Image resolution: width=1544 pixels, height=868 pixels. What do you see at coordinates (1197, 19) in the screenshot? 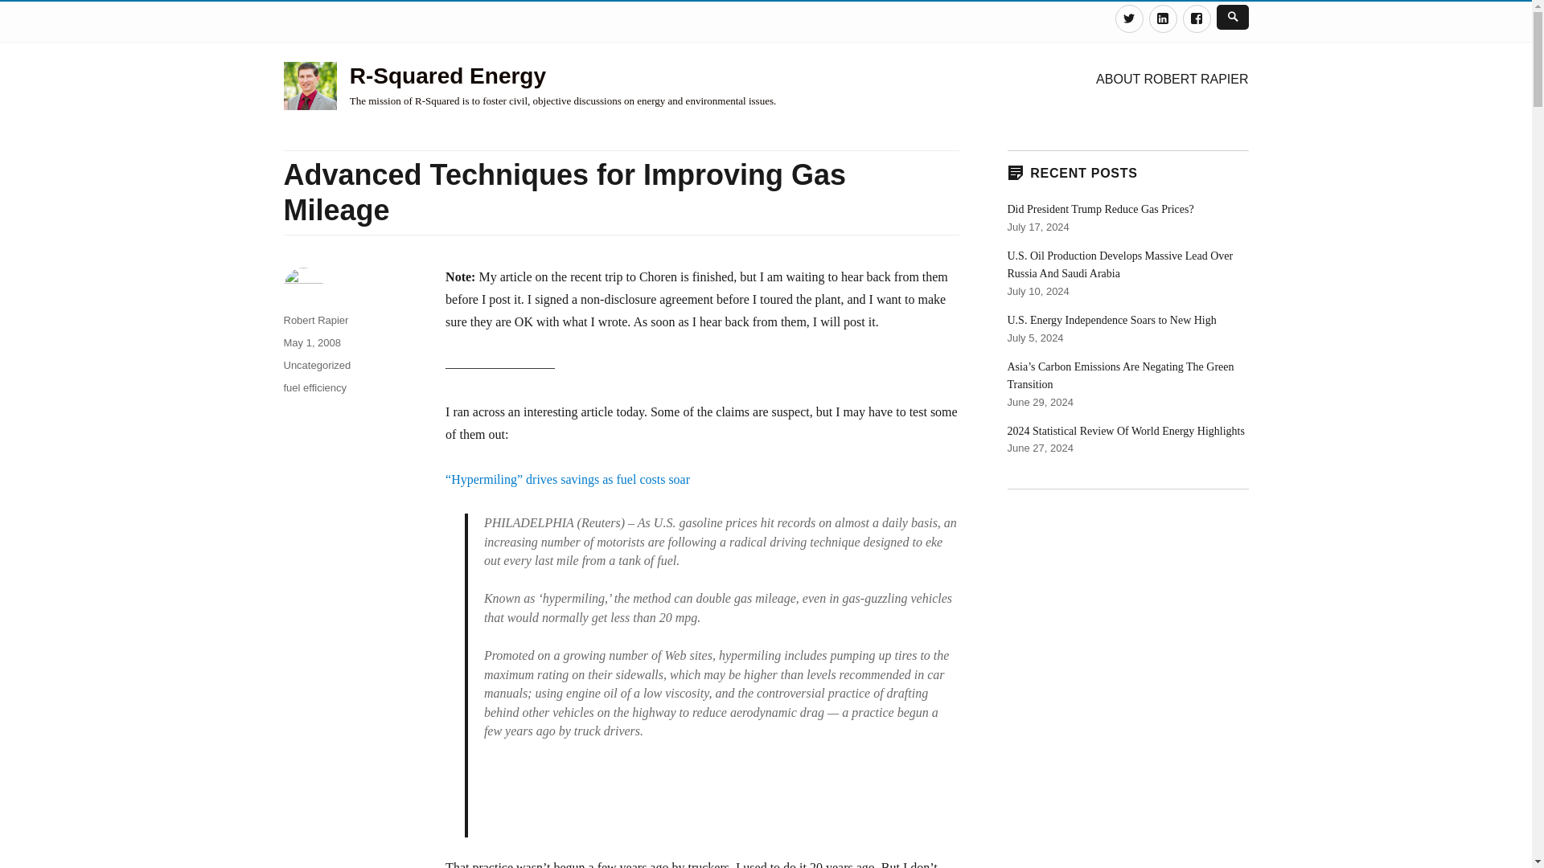
I see `Facebook` at bounding box center [1197, 19].